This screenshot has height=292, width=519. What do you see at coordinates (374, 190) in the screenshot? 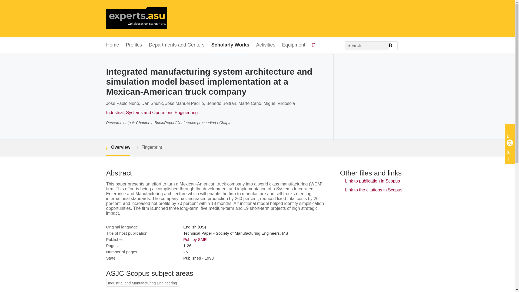
I see `Link to the citations in Scopus` at bounding box center [374, 190].